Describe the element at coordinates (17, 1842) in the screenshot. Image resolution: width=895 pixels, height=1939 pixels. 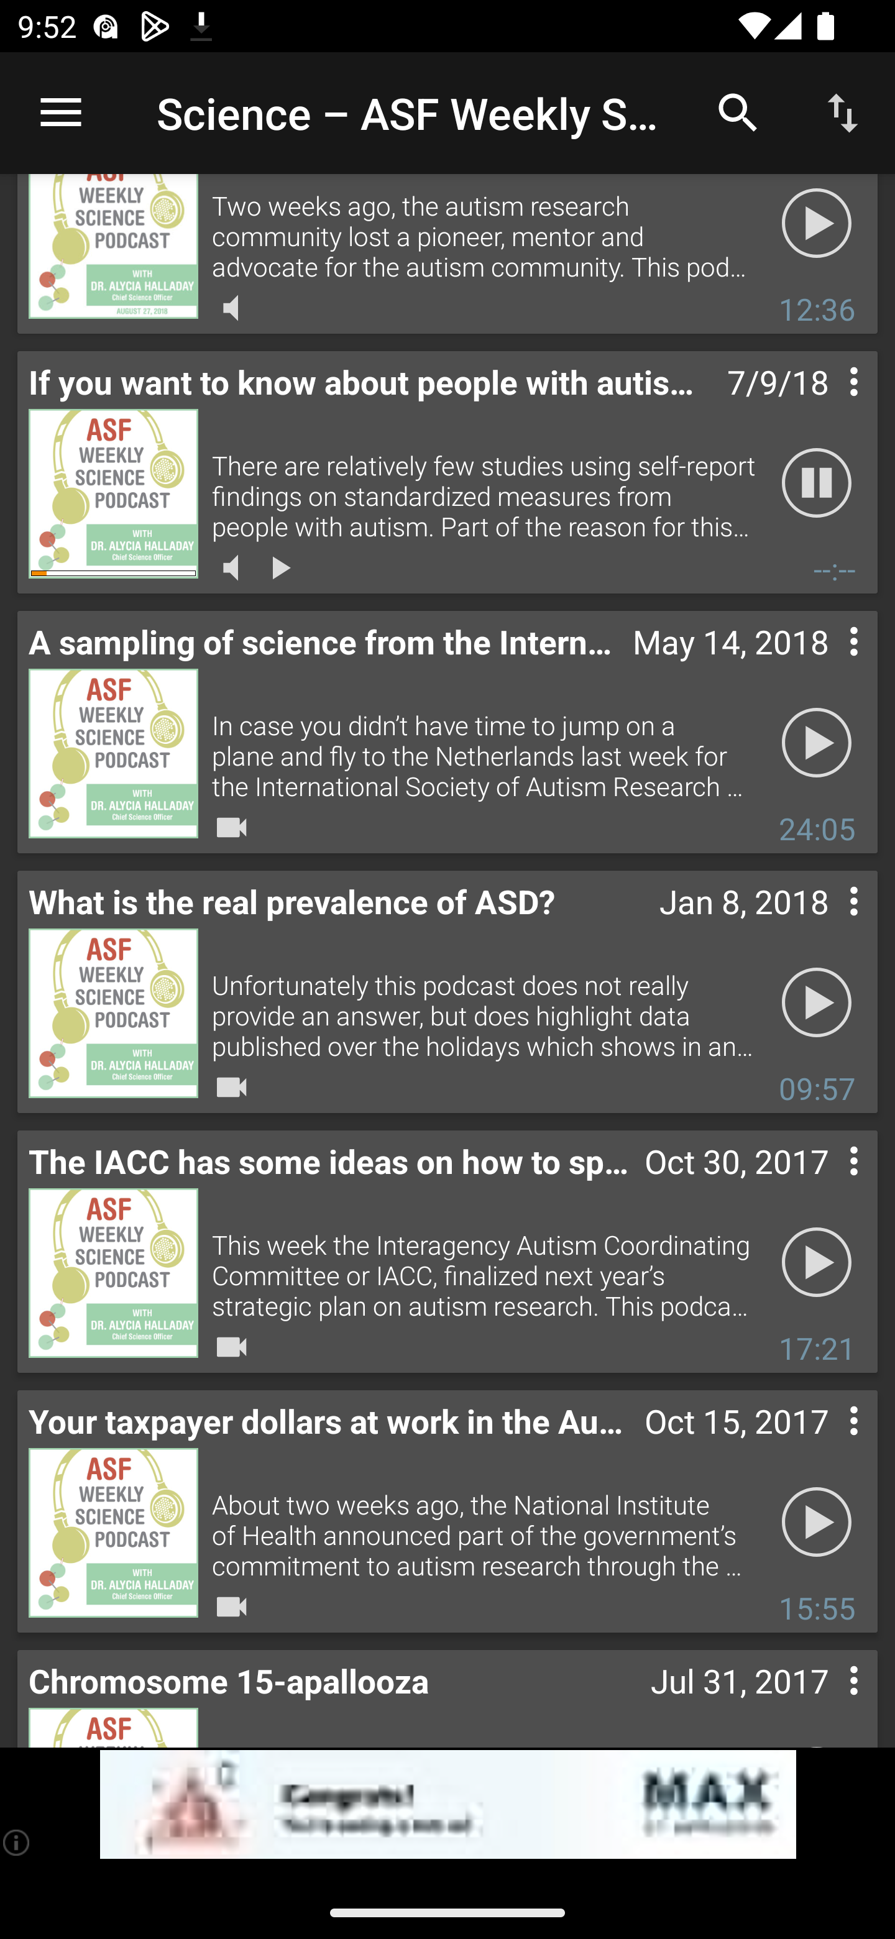
I see `(i)` at that location.